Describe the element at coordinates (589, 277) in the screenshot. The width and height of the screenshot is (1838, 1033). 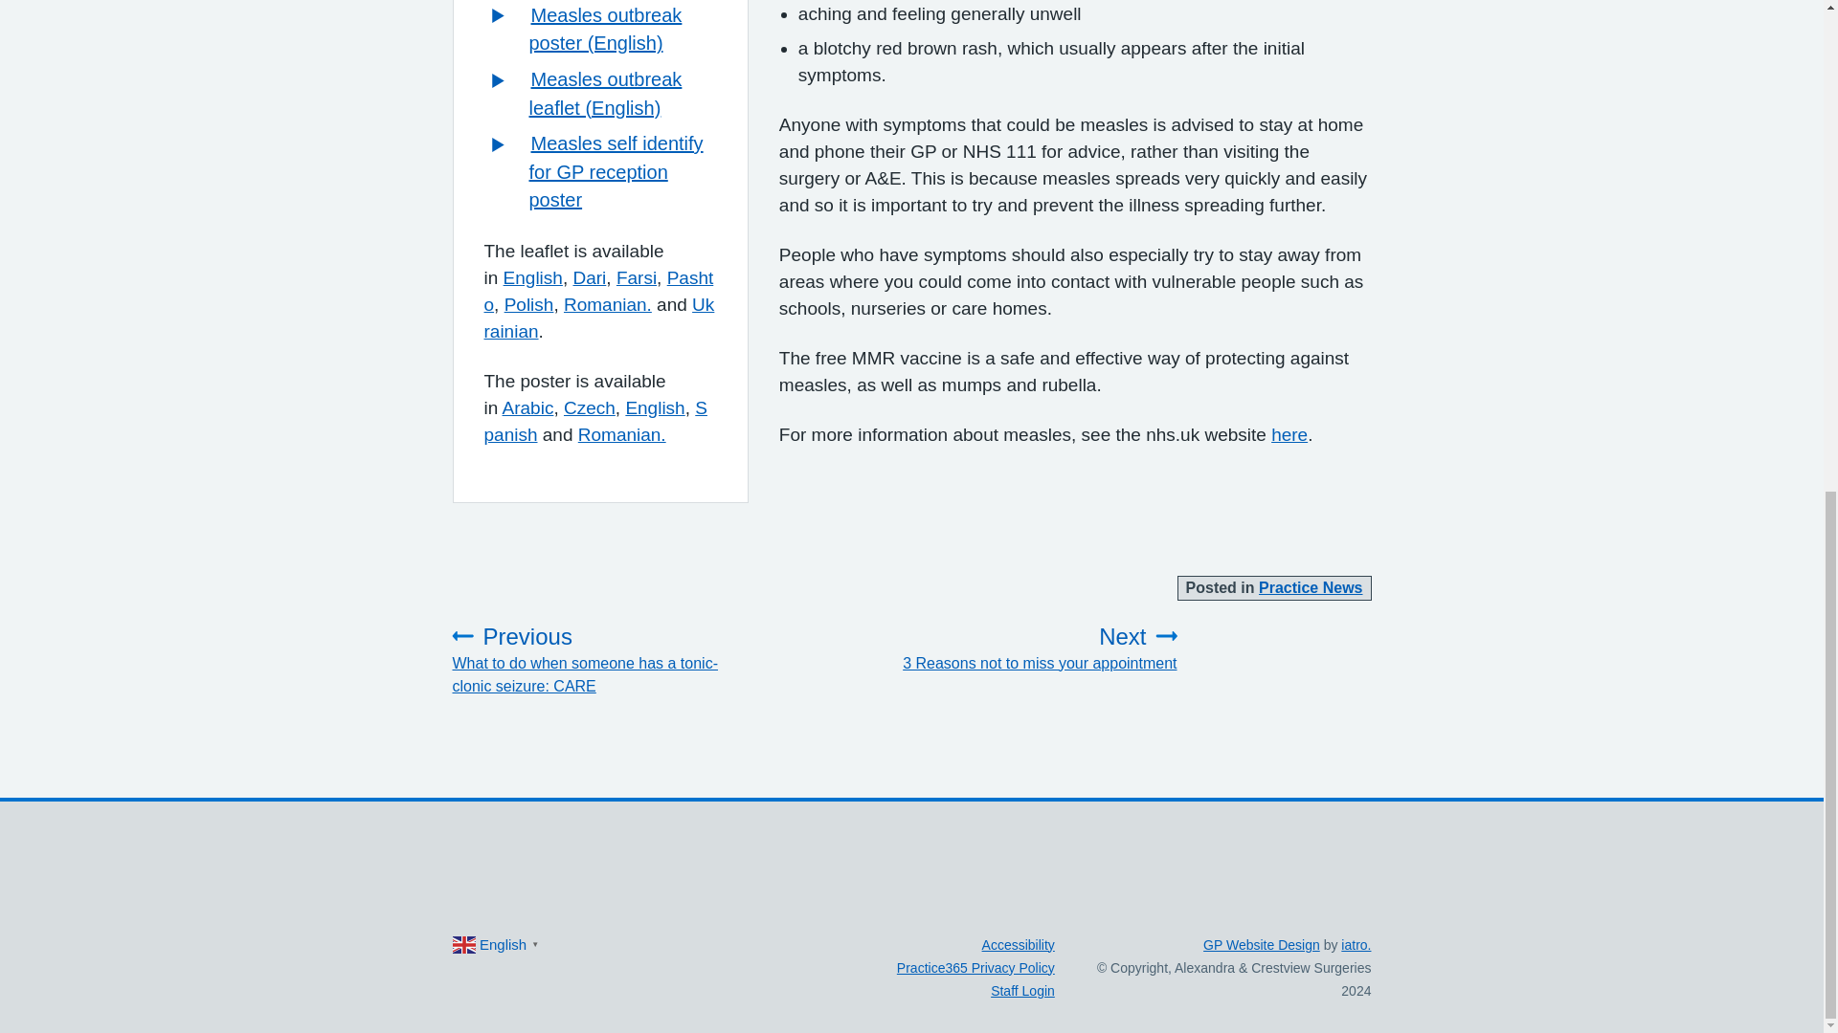
I see `Practice News` at that location.